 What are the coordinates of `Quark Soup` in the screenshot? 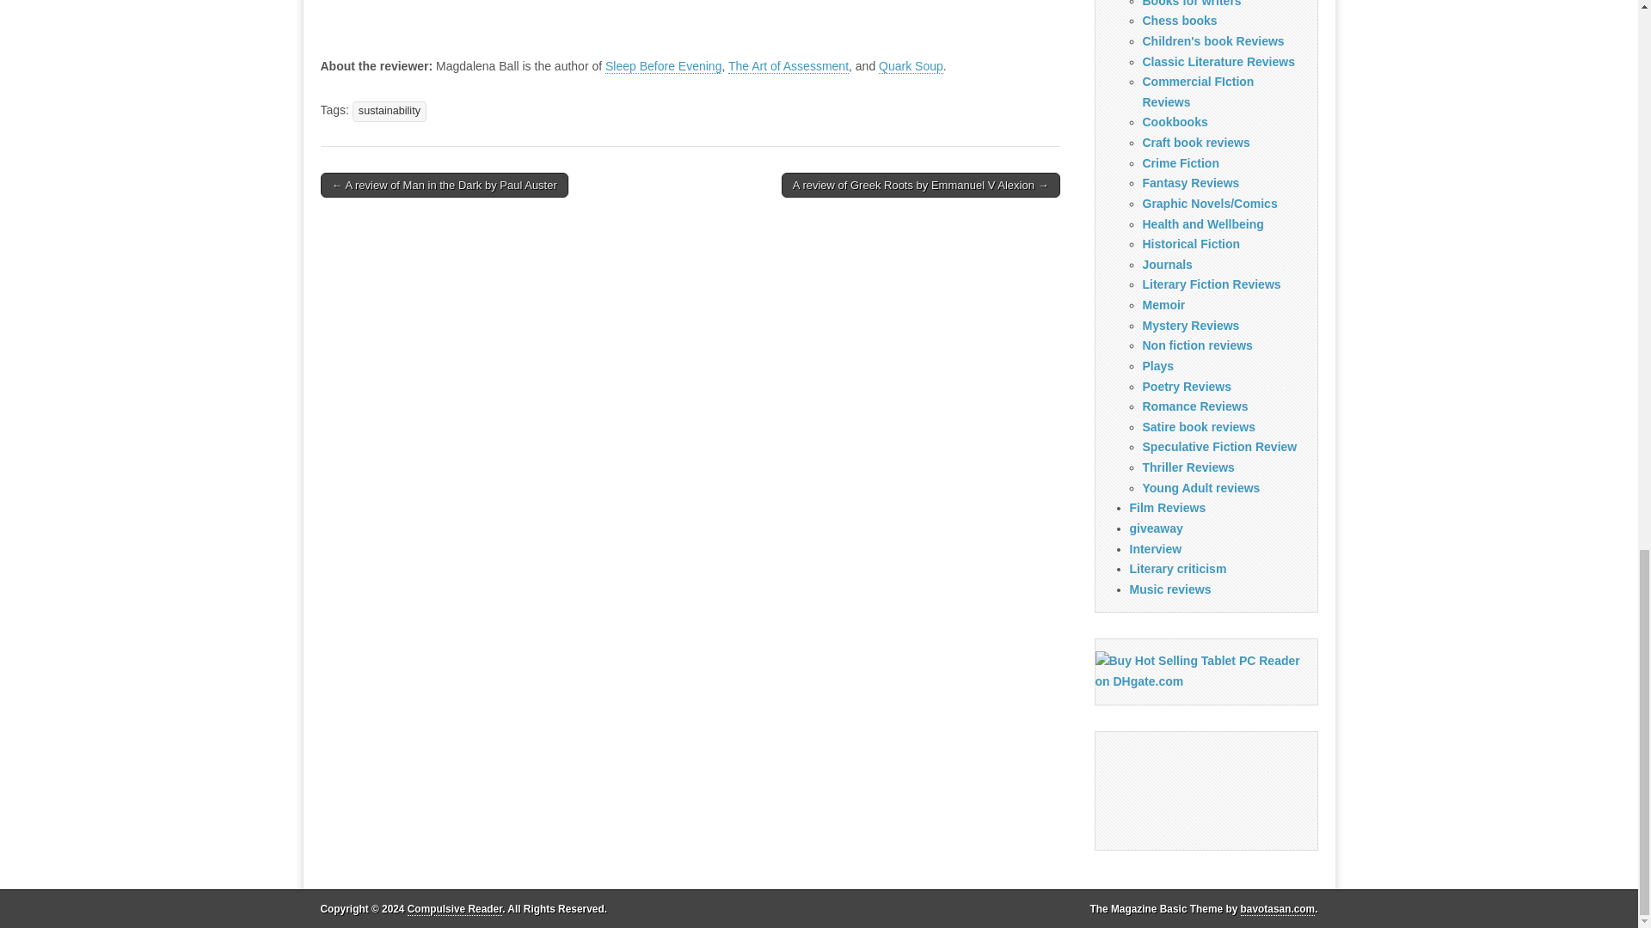 It's located at (910, 67).